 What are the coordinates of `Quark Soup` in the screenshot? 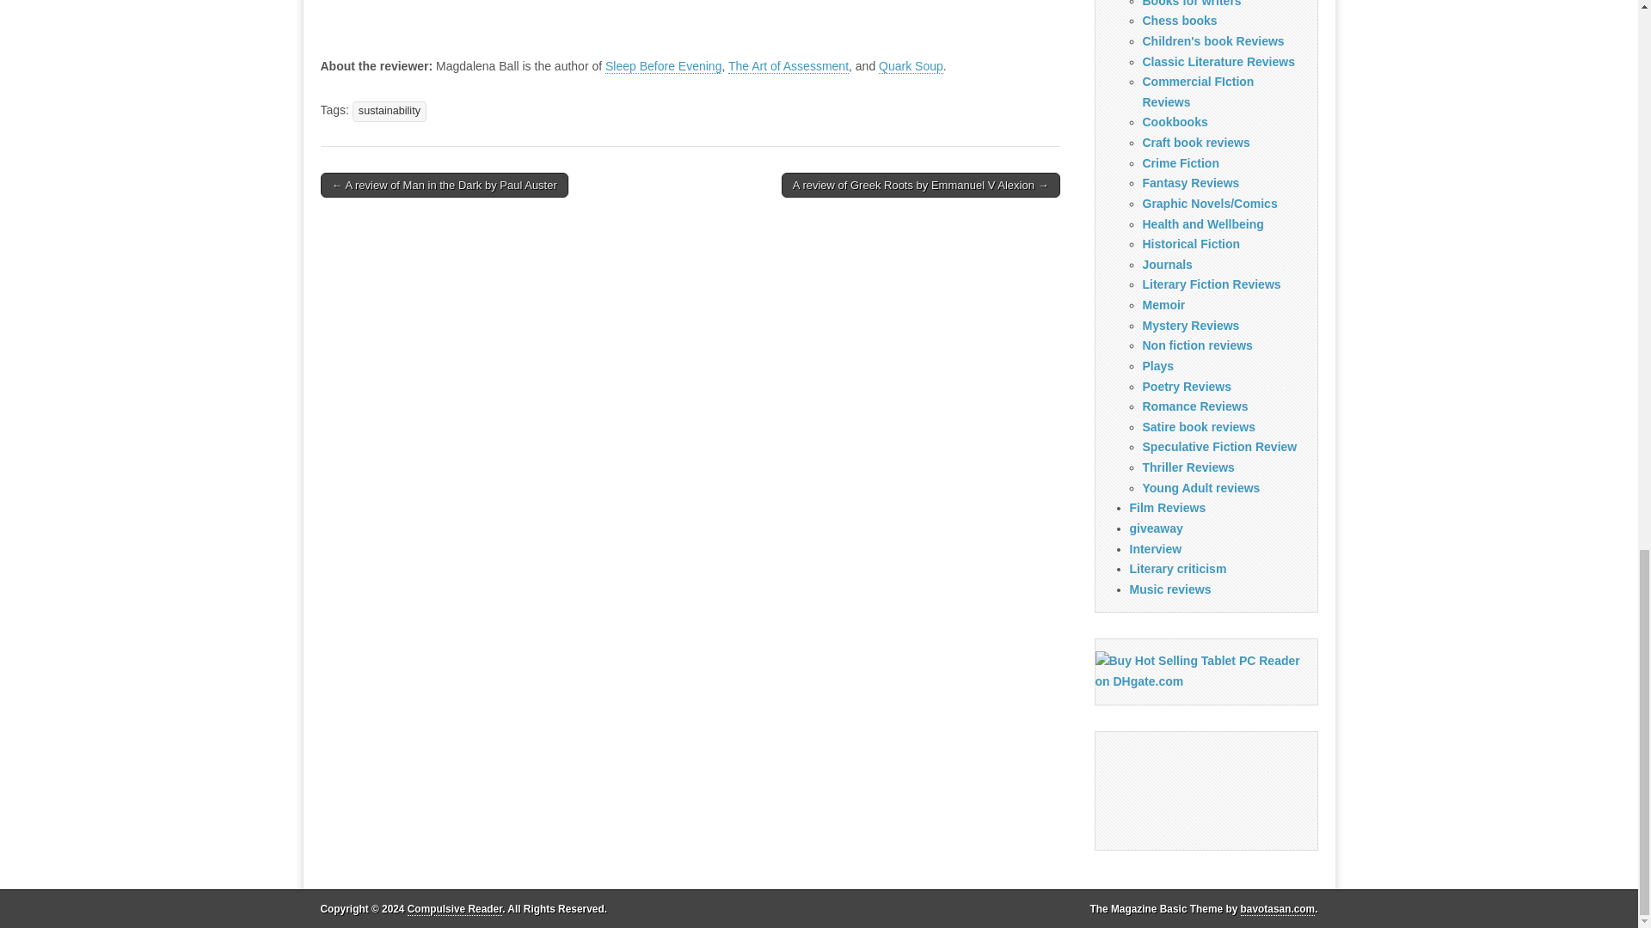 It's located at (910, 67).